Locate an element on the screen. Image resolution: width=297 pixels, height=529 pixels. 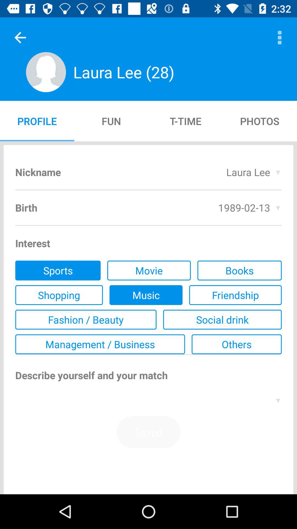
select icon to the left of friendship icon is located at coordinates (146, 295).